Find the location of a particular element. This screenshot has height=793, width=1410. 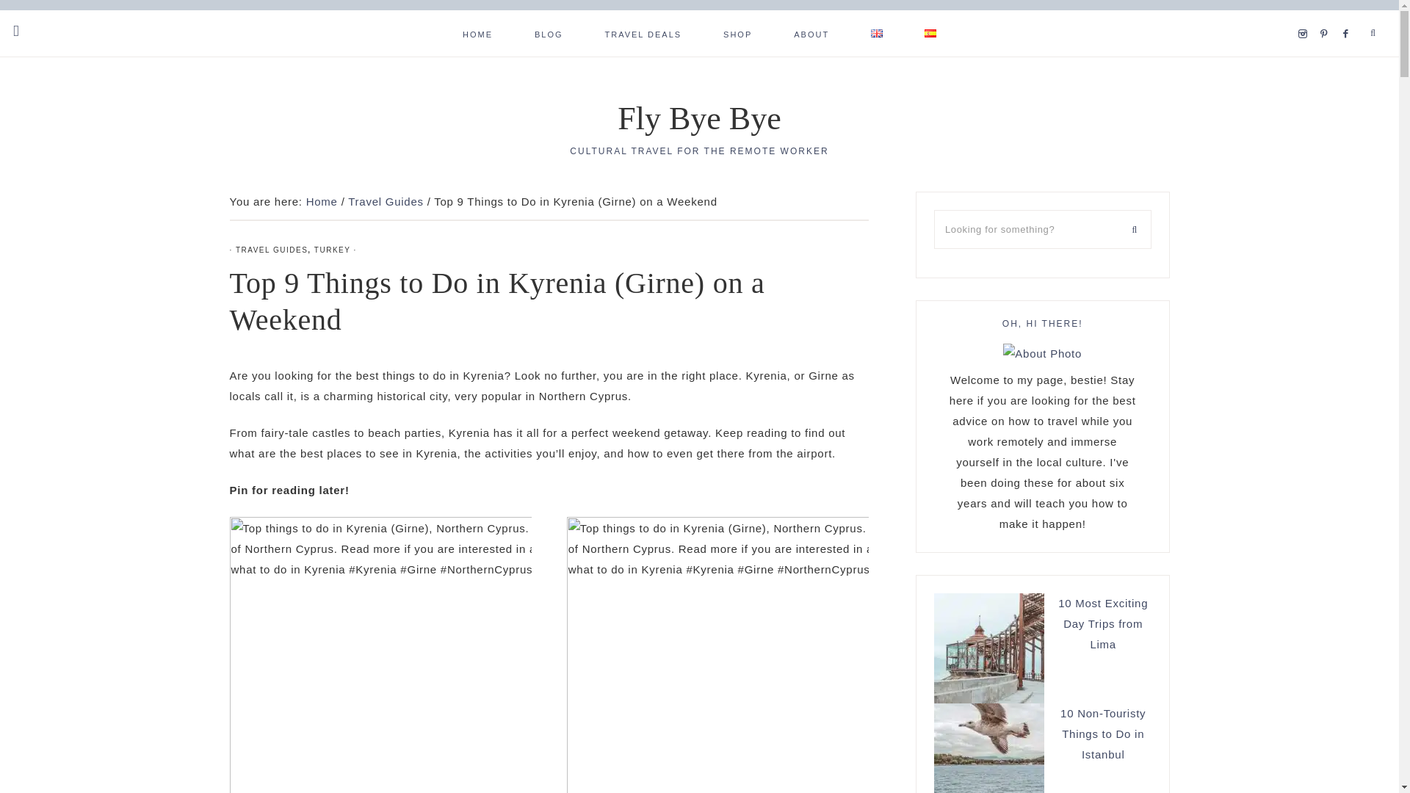

Facebook is located at coordinates (1350, 15).